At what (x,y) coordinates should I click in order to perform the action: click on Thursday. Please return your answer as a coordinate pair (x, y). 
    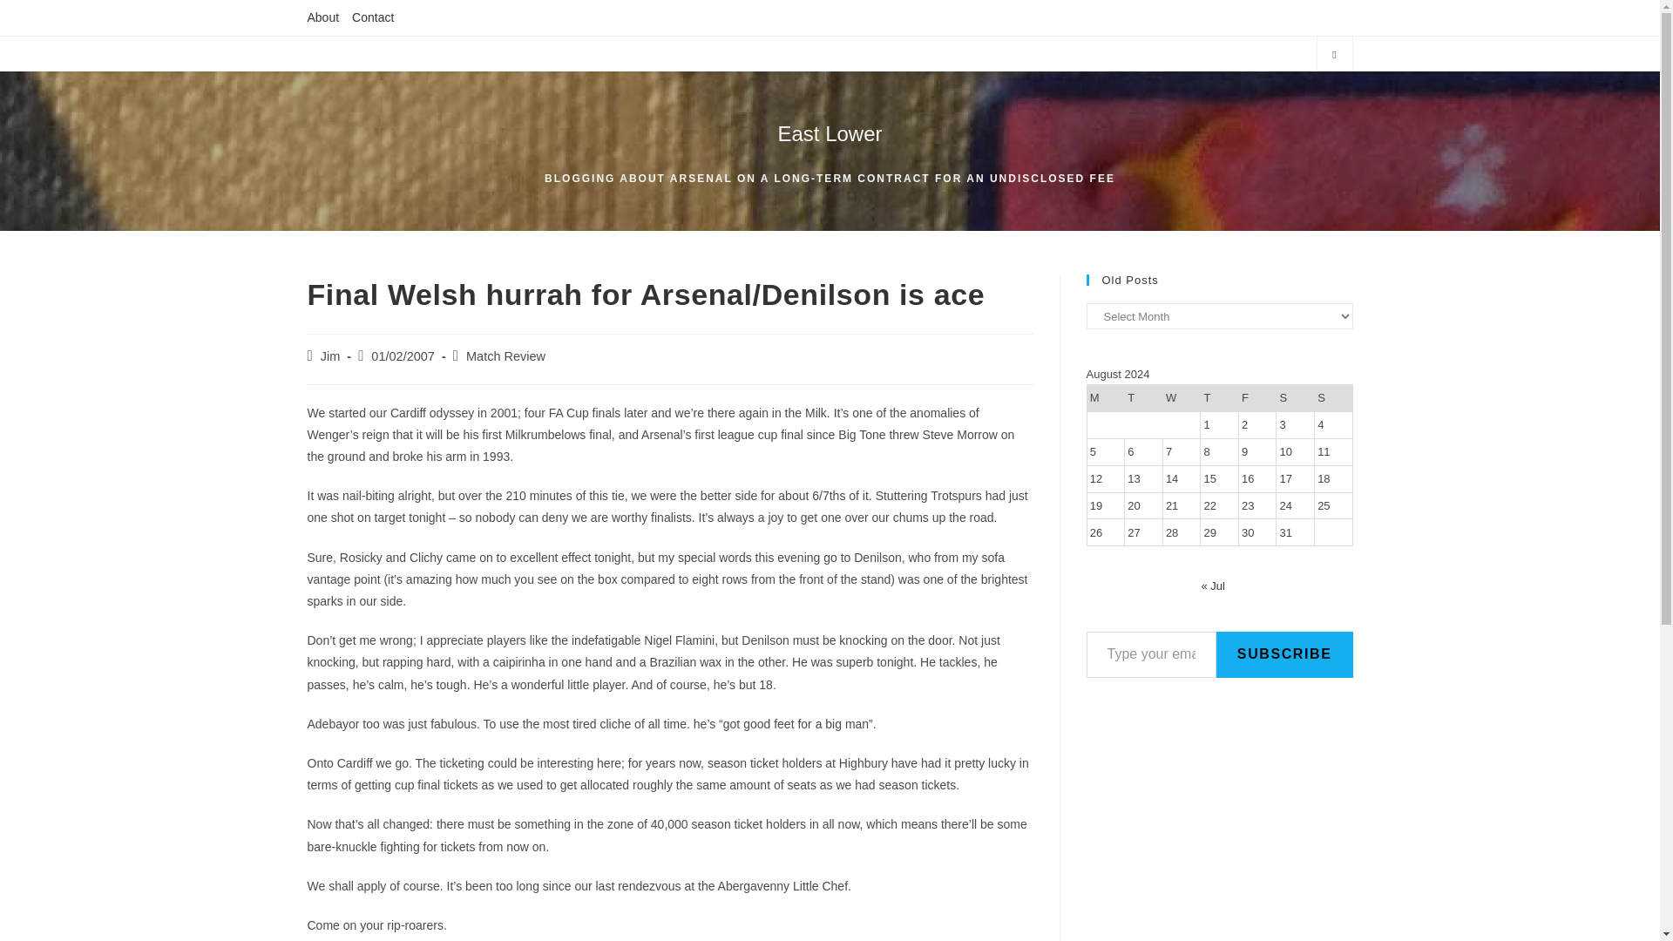
    Looking at the image, I should click on (1220, 398).